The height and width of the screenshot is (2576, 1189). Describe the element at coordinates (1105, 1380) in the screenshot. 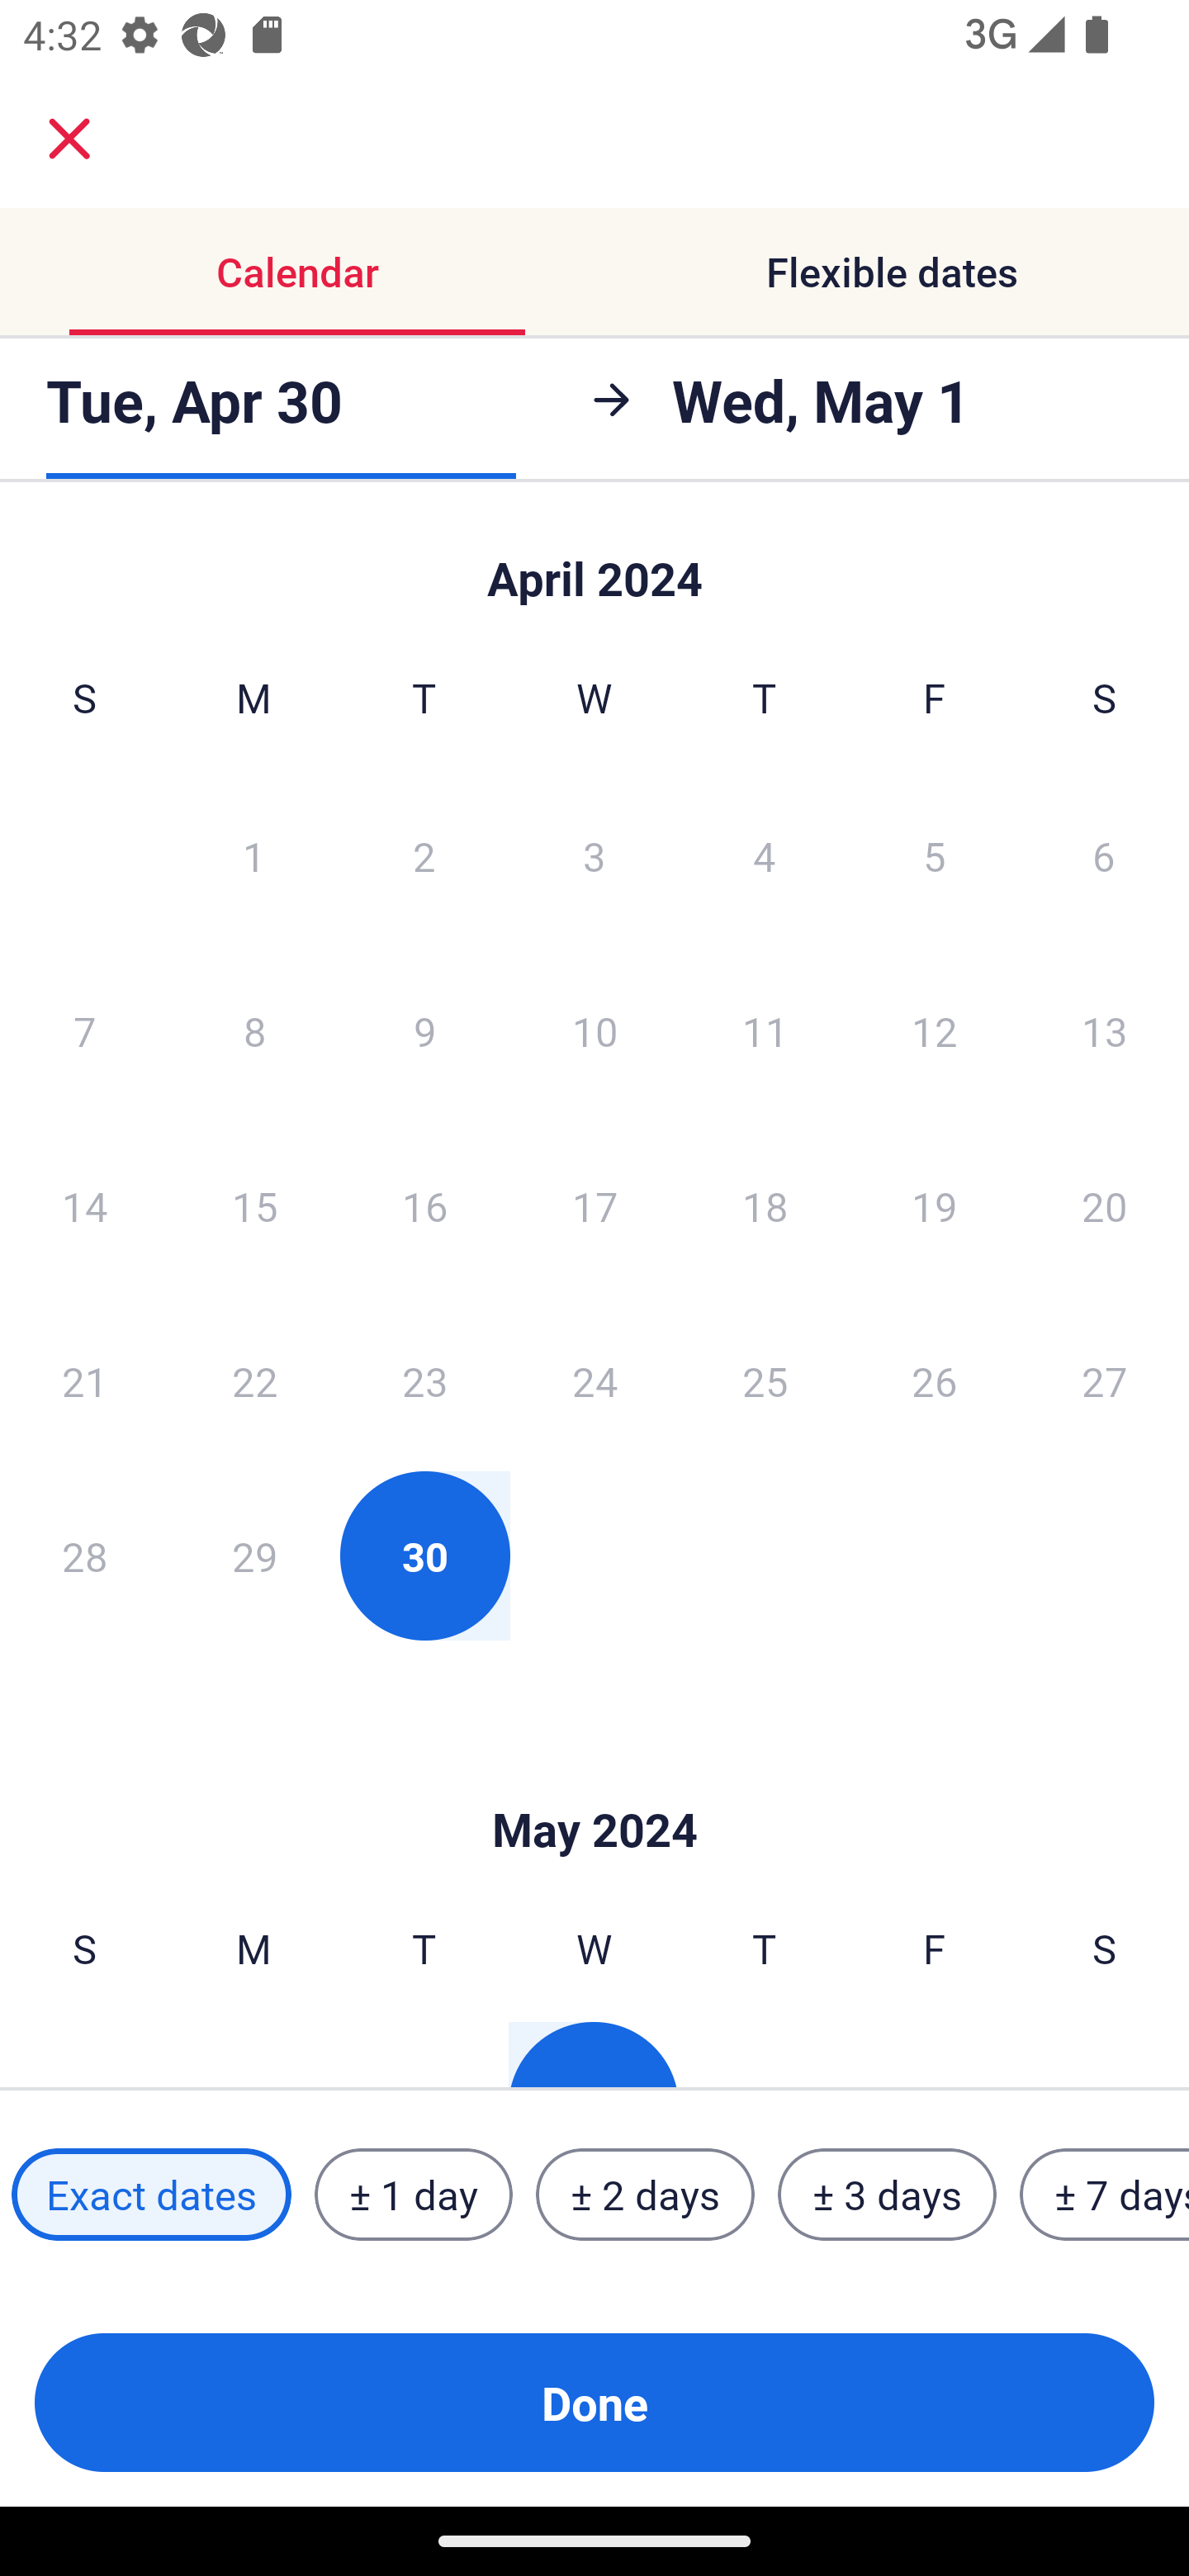

I see `27 Saturday, April 27, 2024` at that location.